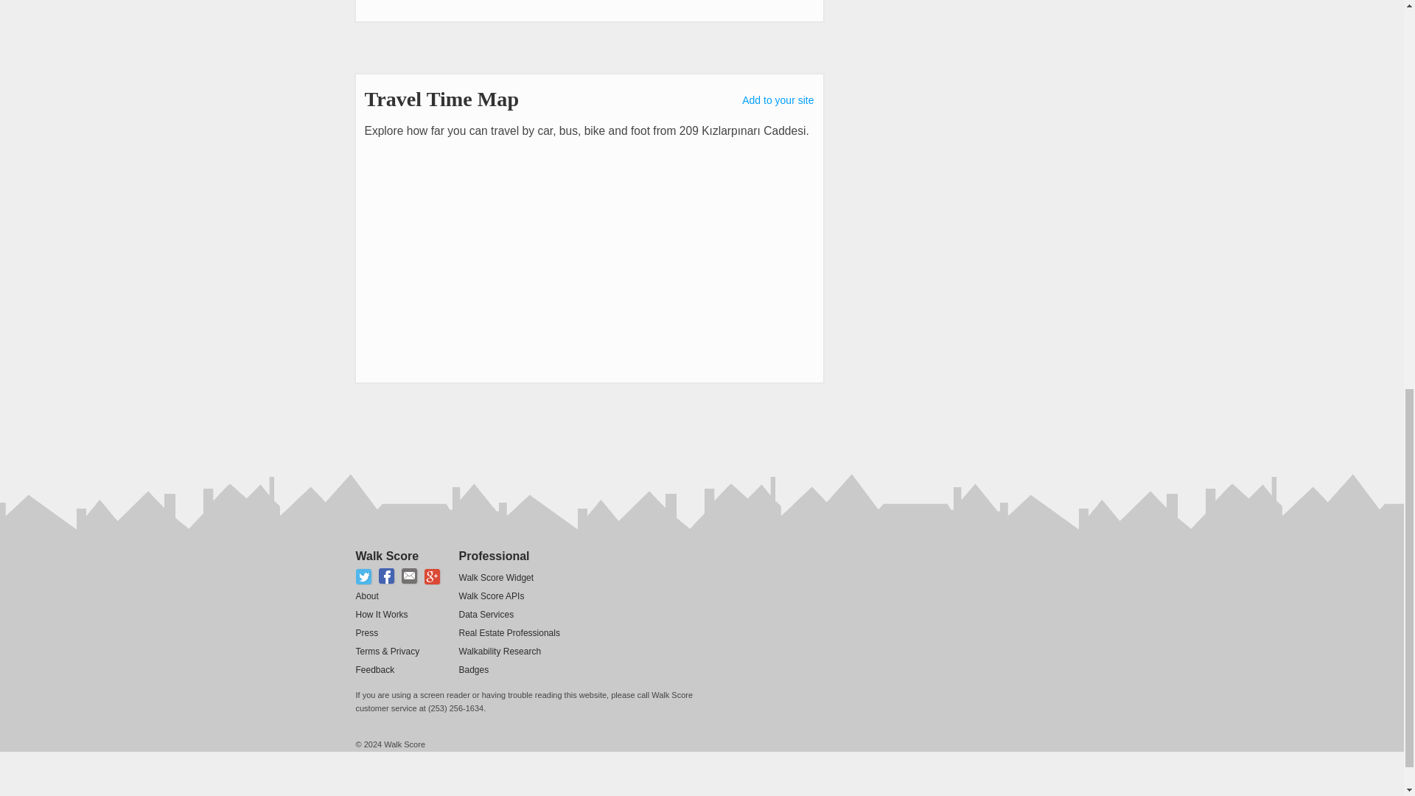 The height and width of the screenshot is (796, 1415). I want to click on How It Works, so click(380, 615).